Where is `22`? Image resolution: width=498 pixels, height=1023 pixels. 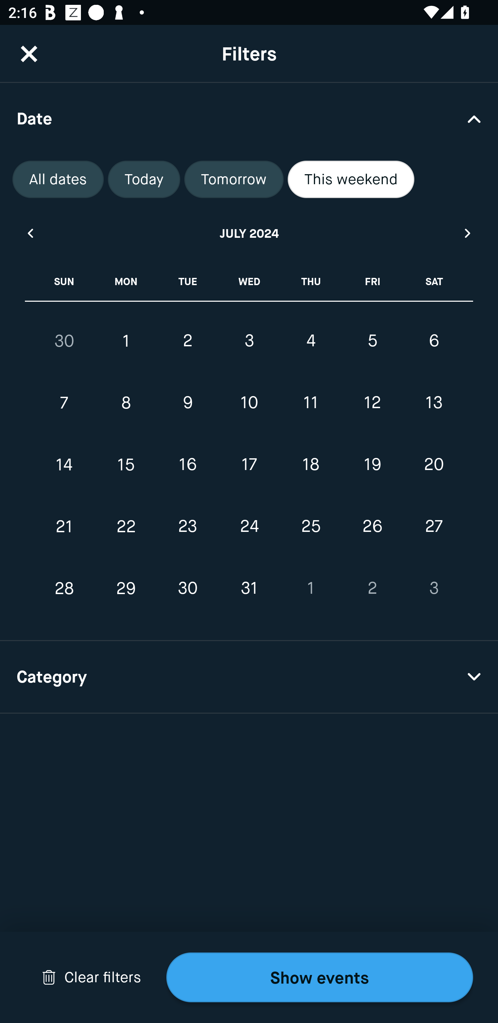 22 is located at coordinates (126, 526).